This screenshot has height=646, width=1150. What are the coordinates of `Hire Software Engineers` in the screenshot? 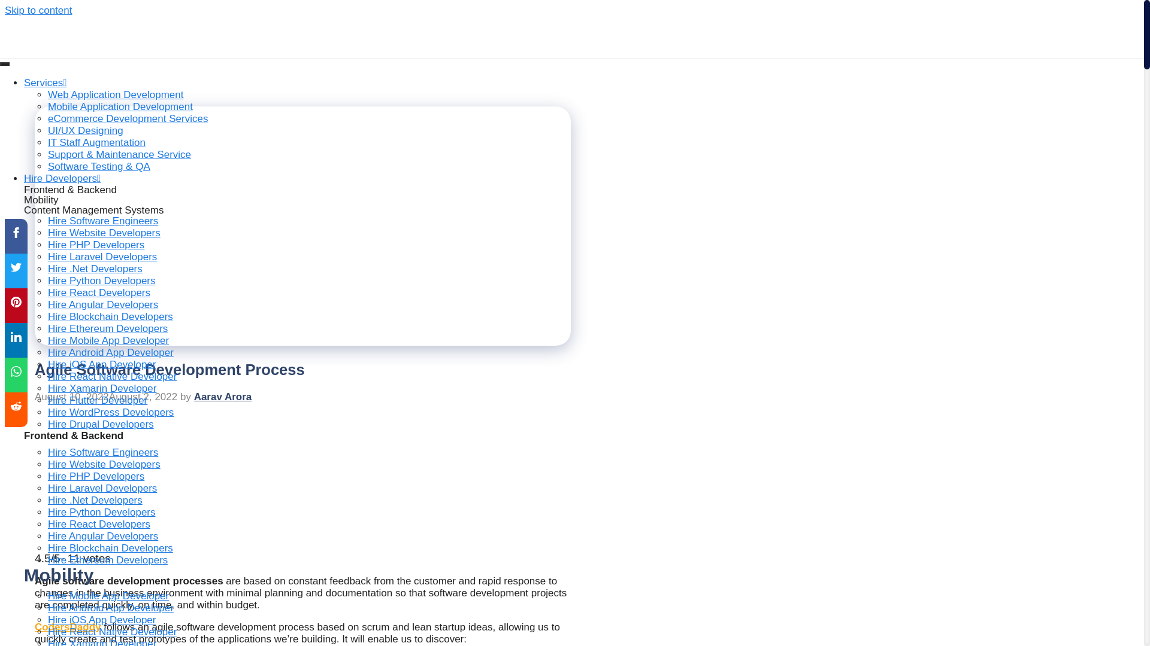 It's located at (103, 452).